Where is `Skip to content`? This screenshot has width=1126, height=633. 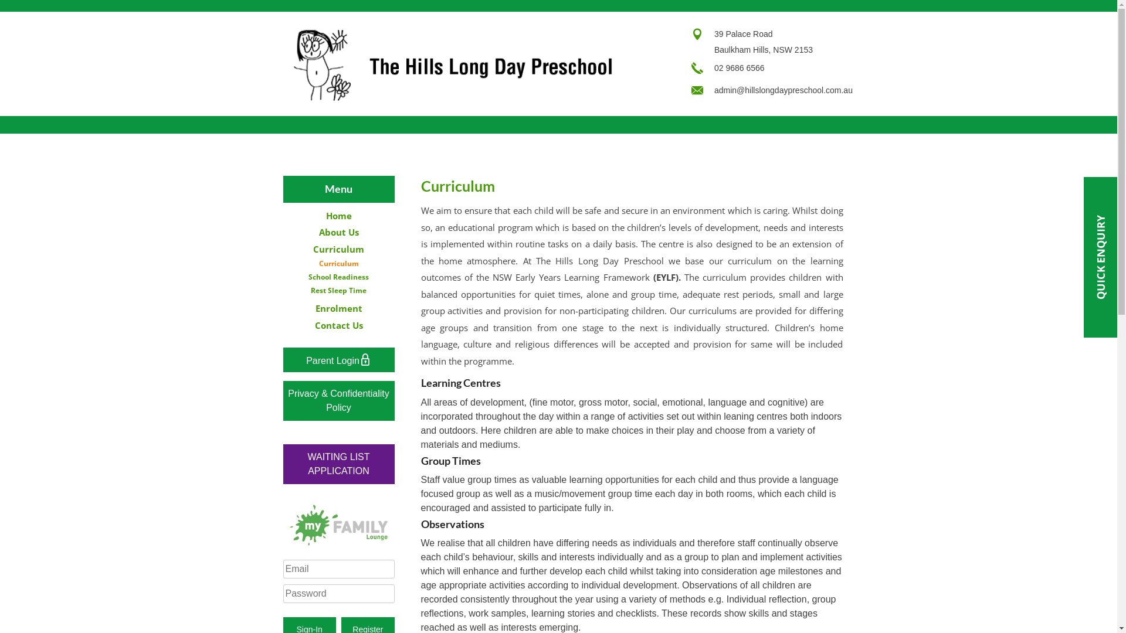 Skip to content is located at coordinates (0, 12).